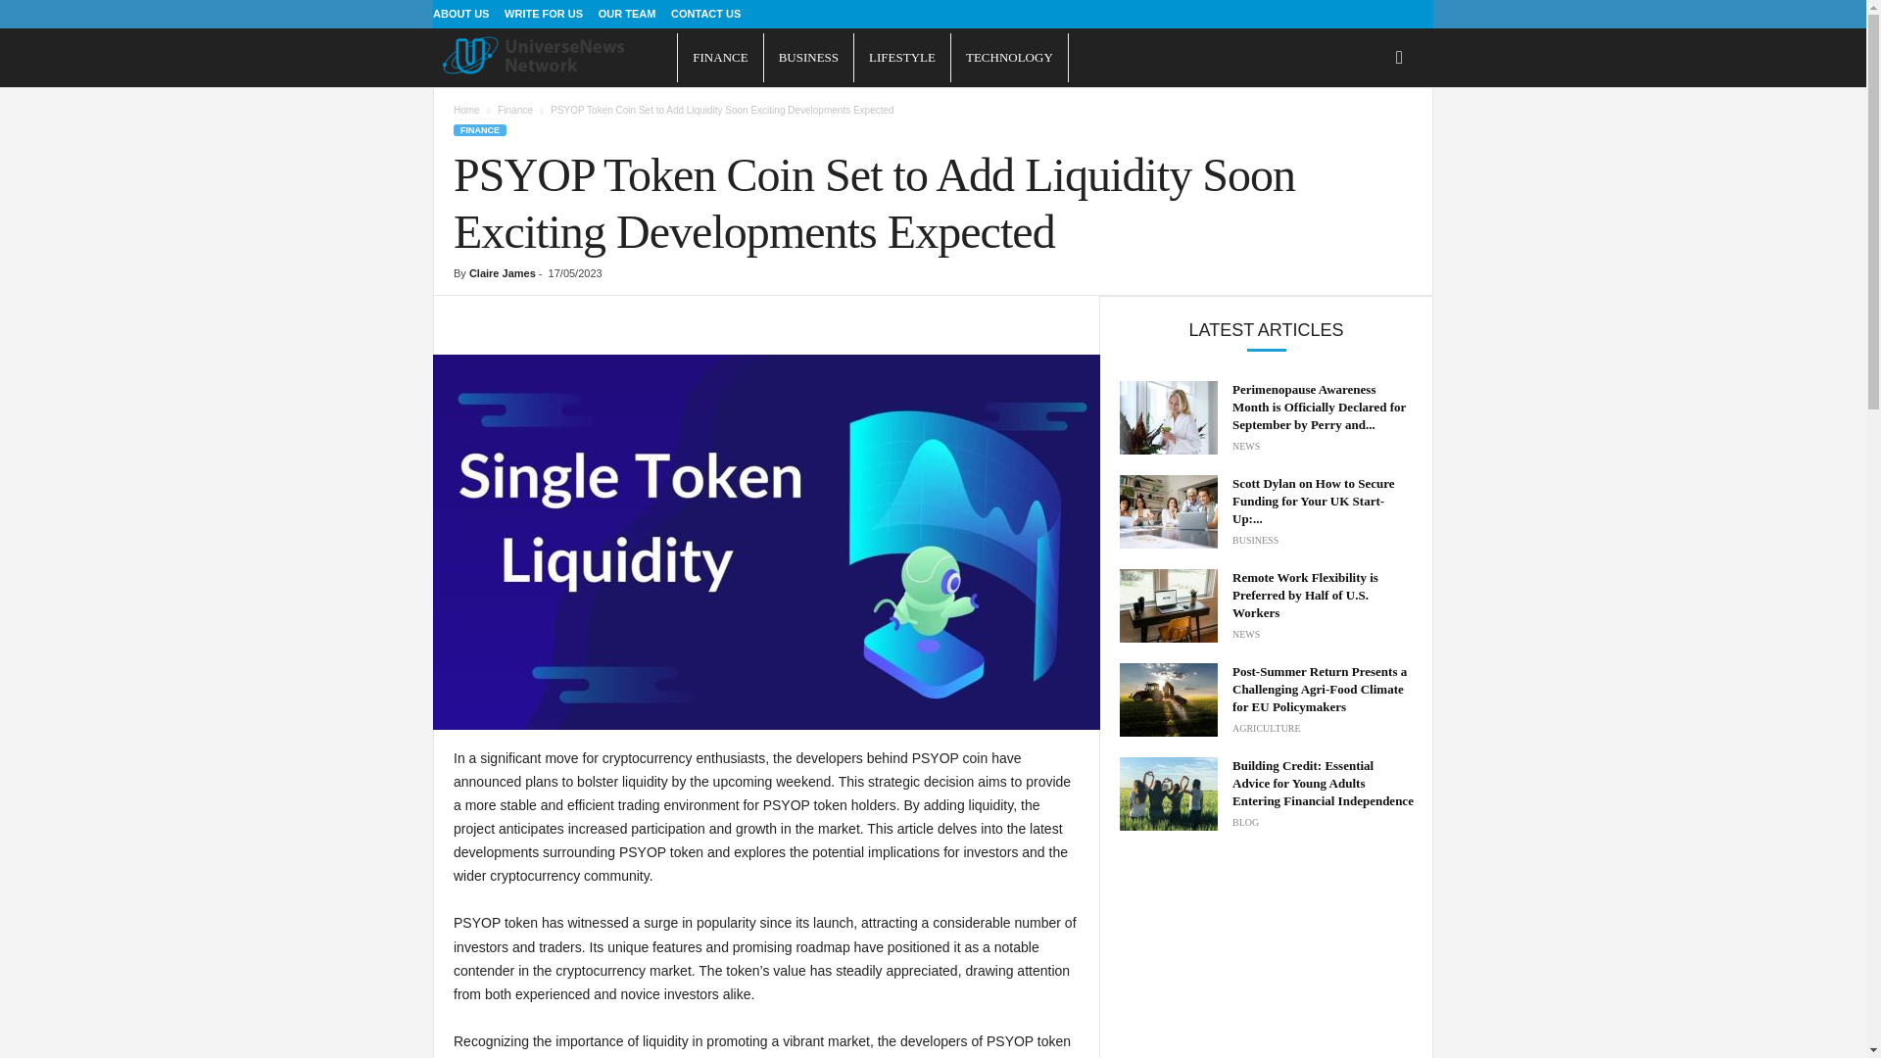 This screenshot has width=1881, height=1058. What do you see at coordinates (502, 273) in the screenshot?
I see `Claire James` at bounding box center [502, 273].